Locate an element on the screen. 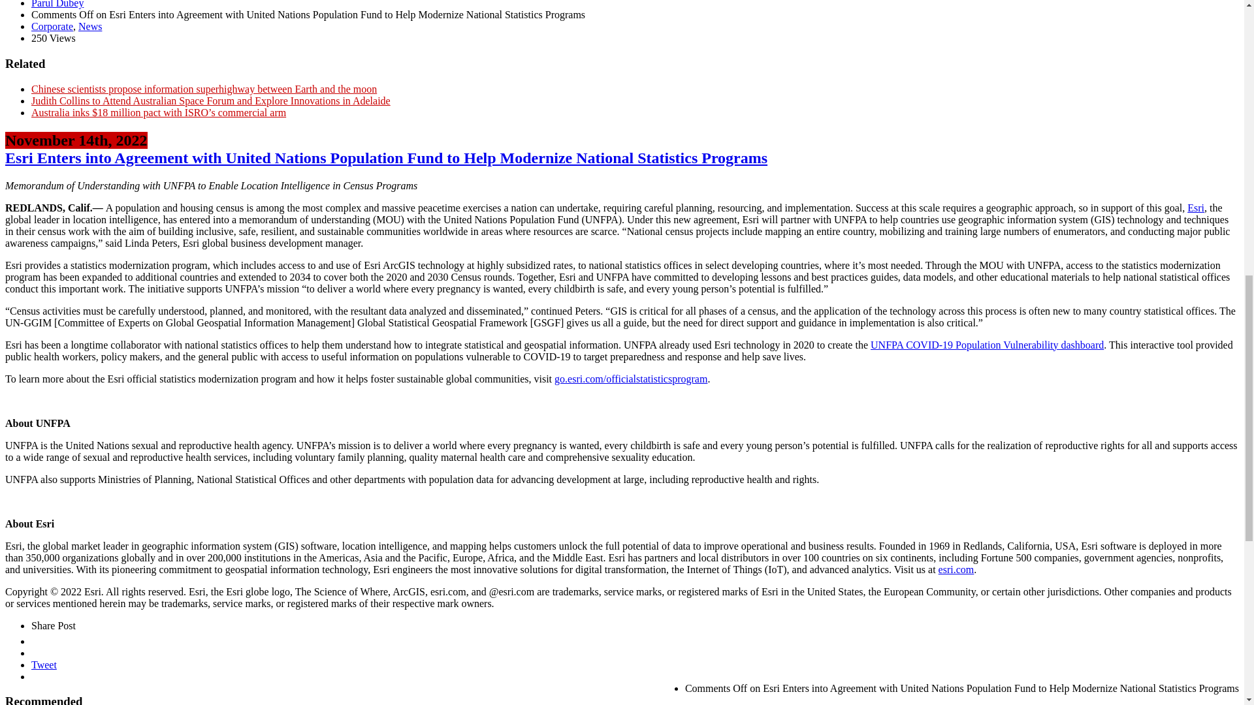 This screenshot has height=705, width=1254. Posts by Parul Dubey is located at coordinates (57, 4).